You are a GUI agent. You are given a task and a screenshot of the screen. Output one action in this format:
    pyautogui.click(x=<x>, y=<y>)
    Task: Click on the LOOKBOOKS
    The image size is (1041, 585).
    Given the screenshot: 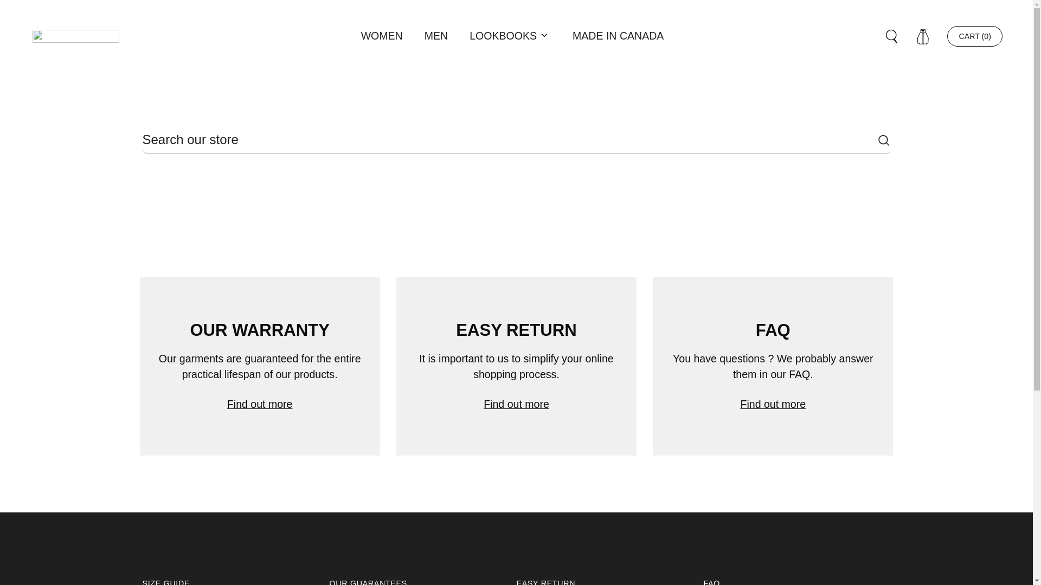 What is the action you would take?
    pyautogui.click(x=503, y=36)
    